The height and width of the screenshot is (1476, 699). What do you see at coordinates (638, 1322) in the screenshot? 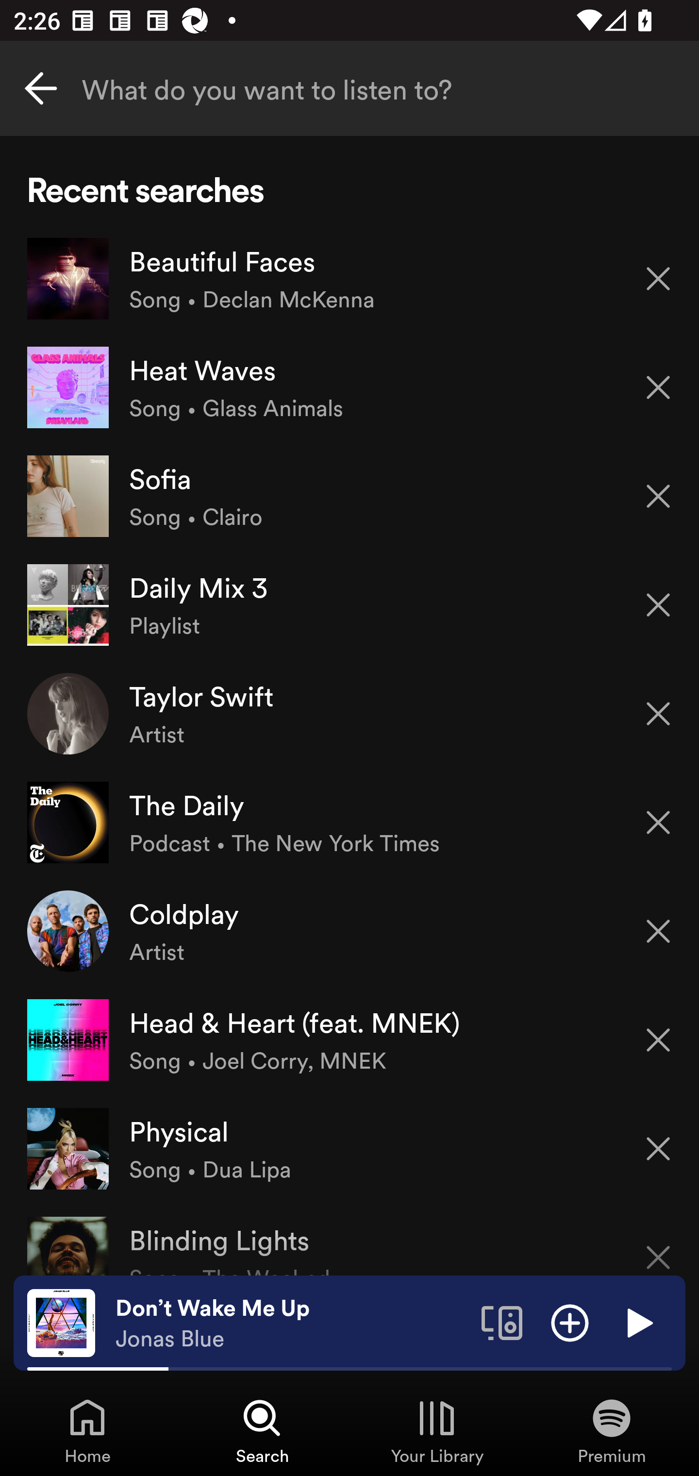
I see `Play` at bounding box center [638, 1322].